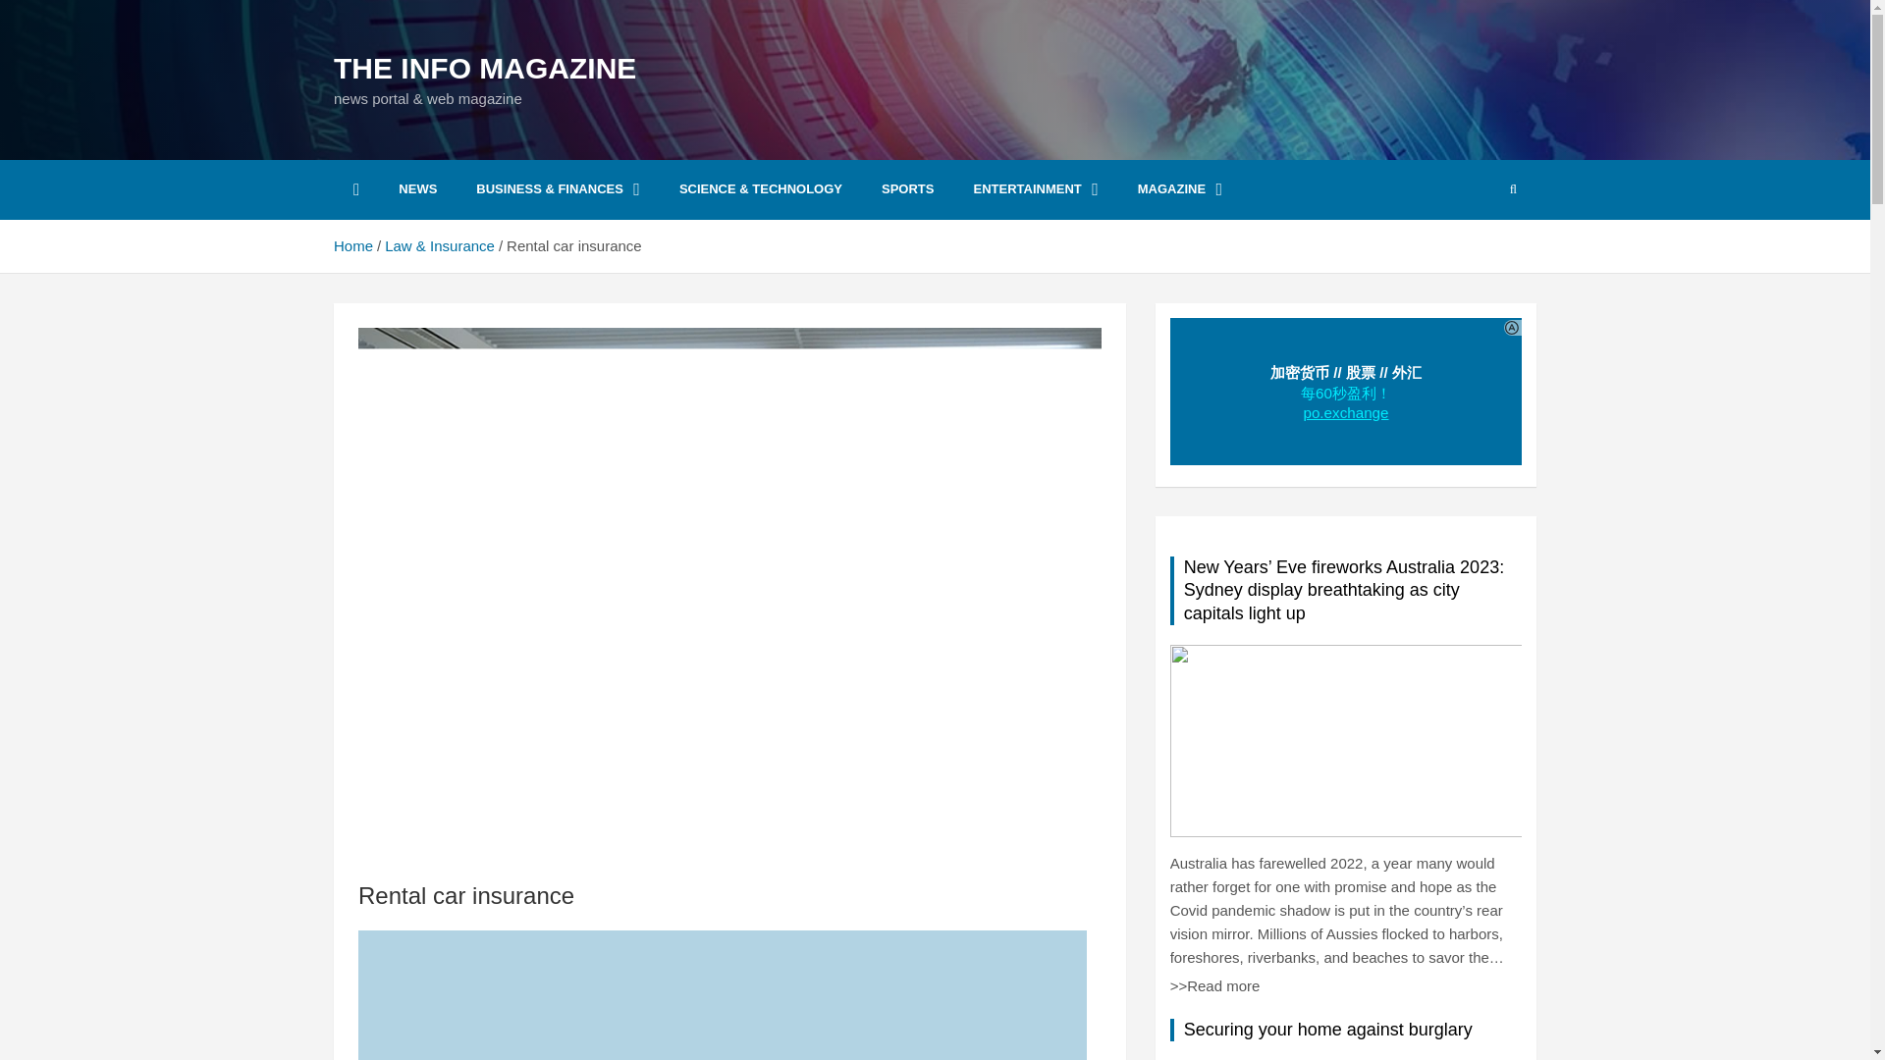 Image resolution: width=1885 pixels, height=1060 pixels. Describe the element at coordinates (485, 68) in the screenshot. I see `THE INFO MAGAZINE` at that location.